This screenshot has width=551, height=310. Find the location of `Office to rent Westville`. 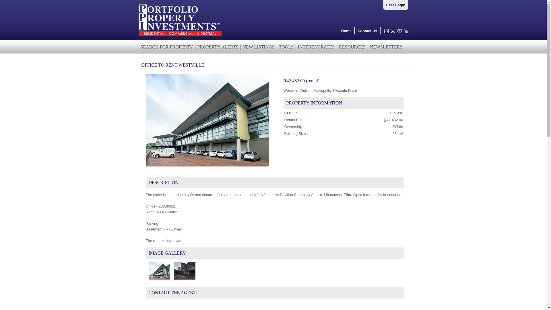

Office to rent Westville is located at coordinates (183, 271).